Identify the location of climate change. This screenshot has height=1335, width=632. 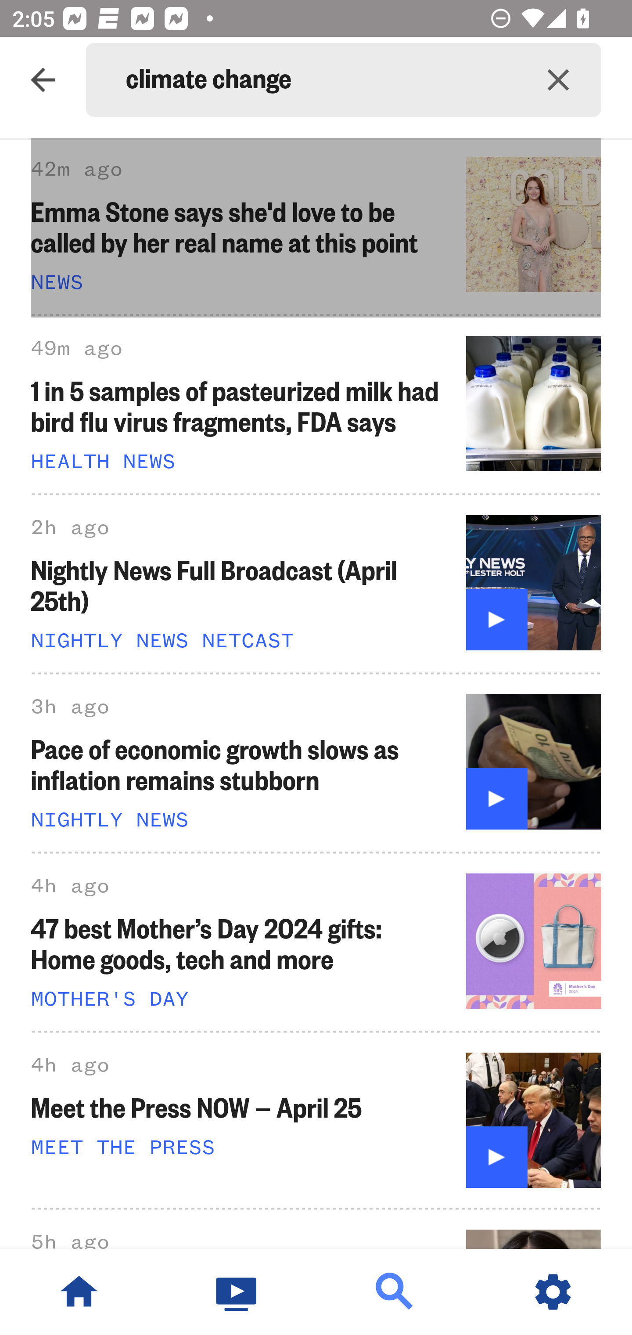
(320, 80).